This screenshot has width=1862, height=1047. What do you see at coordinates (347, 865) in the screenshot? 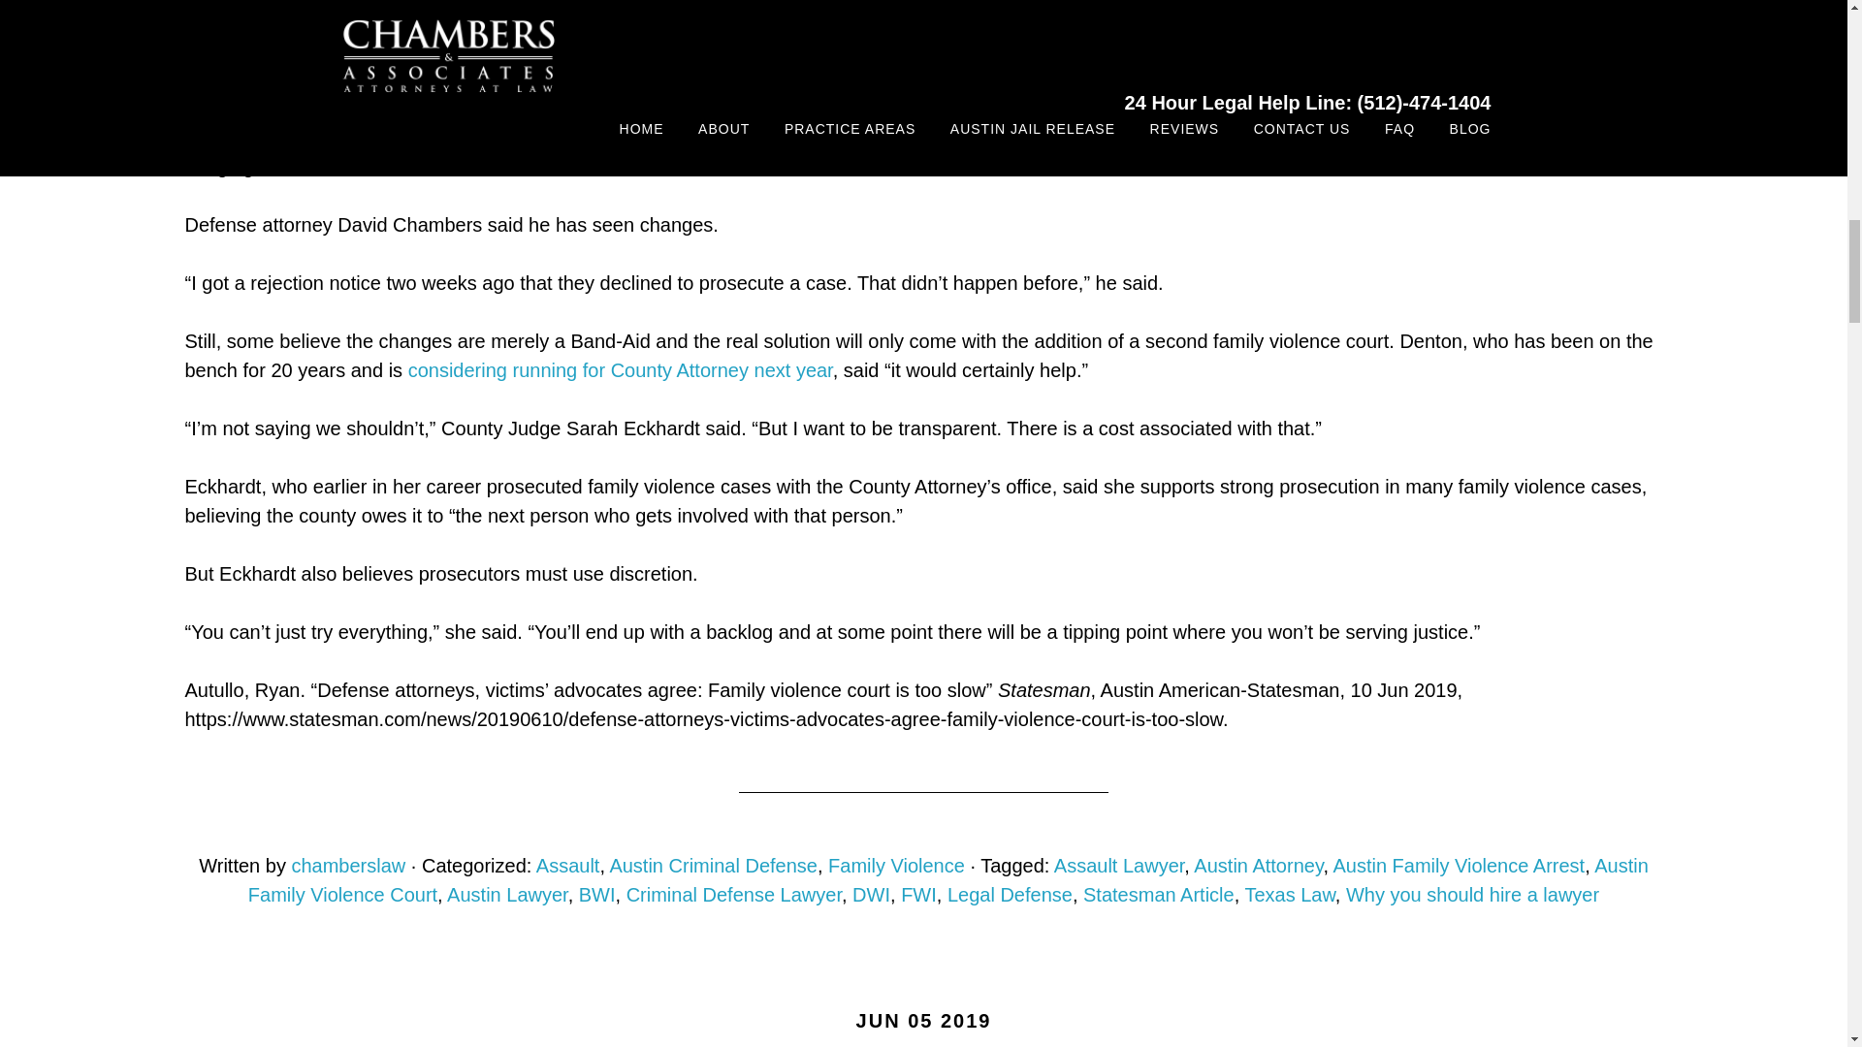
I see `chamberslaw` at bounding box center [347, 865].